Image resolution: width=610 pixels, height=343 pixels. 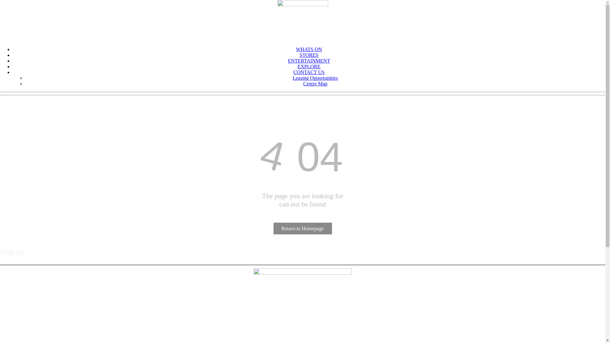 What do you see at coordinates (309, 50) in the screenshot?
I see `WHATS ON` at bounding box center [309, 50].